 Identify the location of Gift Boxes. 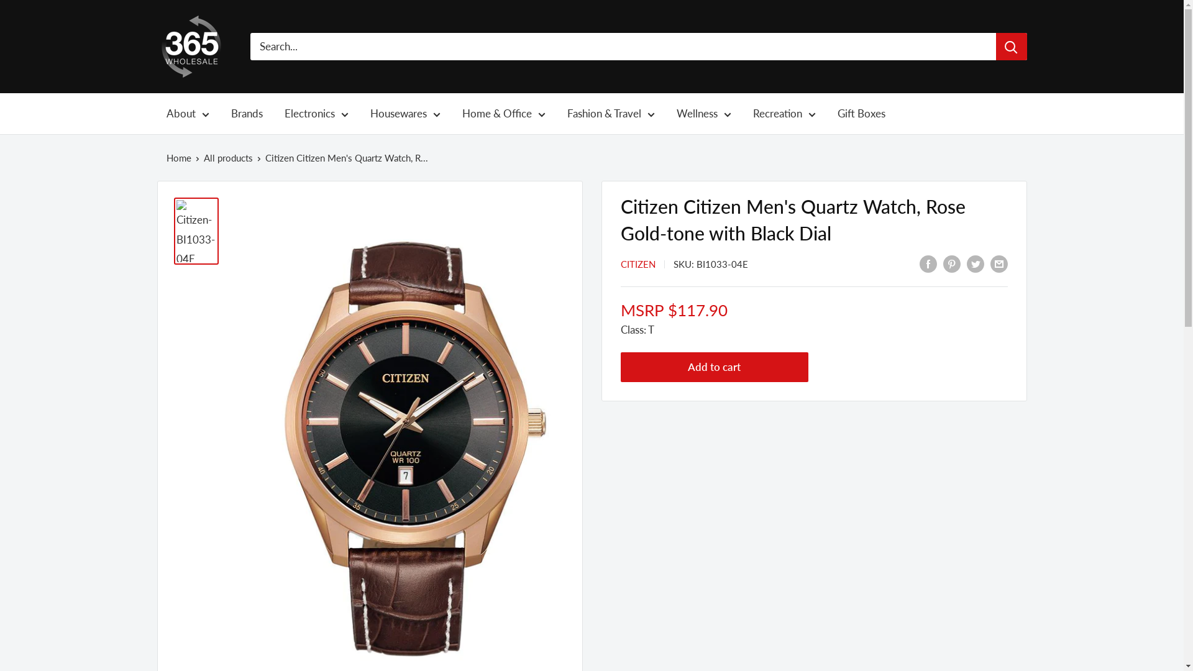
(861, 114).